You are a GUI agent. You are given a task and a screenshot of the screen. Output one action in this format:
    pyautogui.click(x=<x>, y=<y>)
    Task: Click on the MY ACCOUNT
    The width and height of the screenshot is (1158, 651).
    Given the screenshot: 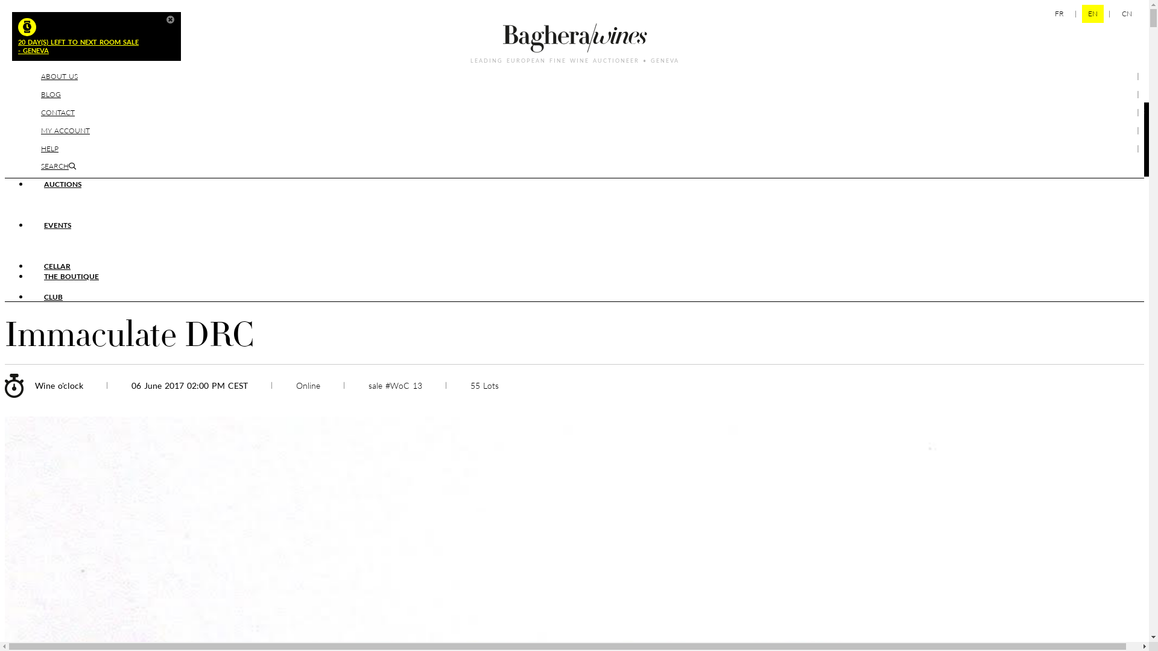 What is the action you would take?
    pyautogui.click(x=65, y=130)
    